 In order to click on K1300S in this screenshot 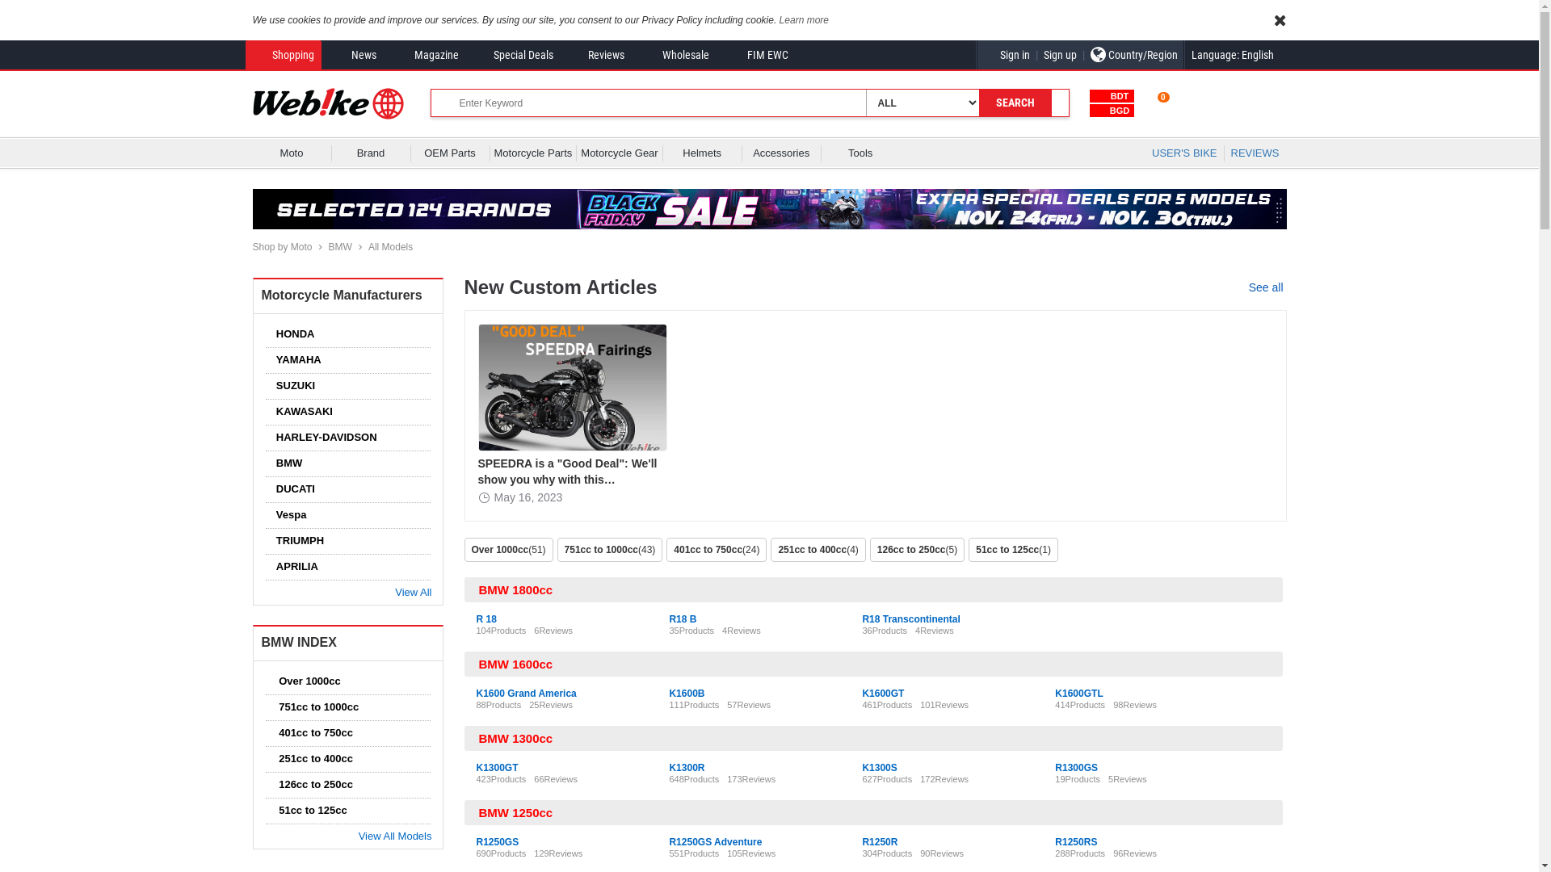, I will do `click(879, 768)`.